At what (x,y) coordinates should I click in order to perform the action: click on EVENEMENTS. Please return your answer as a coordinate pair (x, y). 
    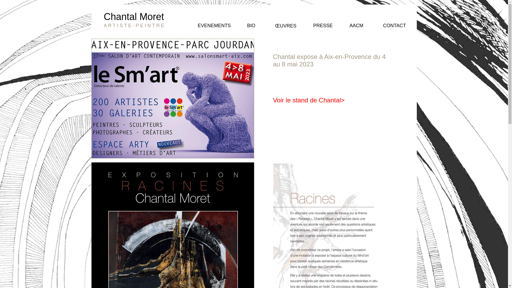
    Looking at the image, I should click on (214, 26).